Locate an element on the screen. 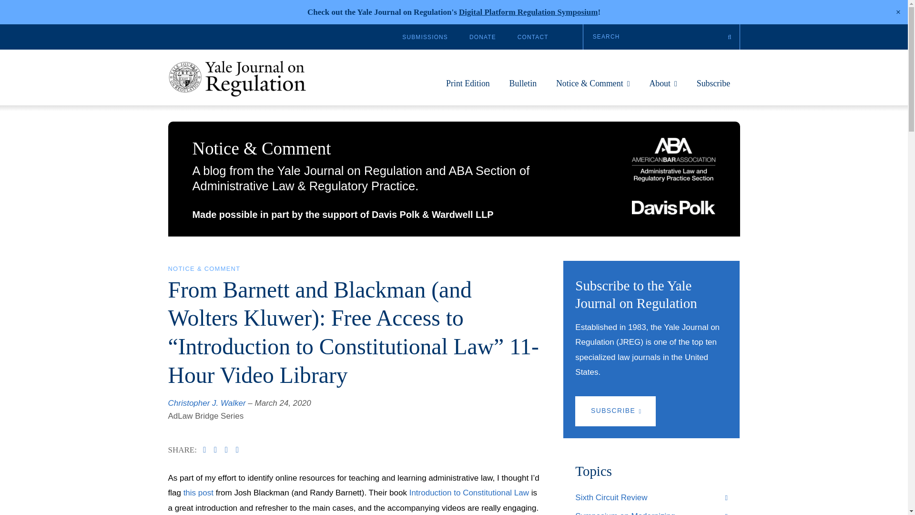 The height and width of the screenshot is (515, 915). Submit Search is located at coordinates (729, 36).